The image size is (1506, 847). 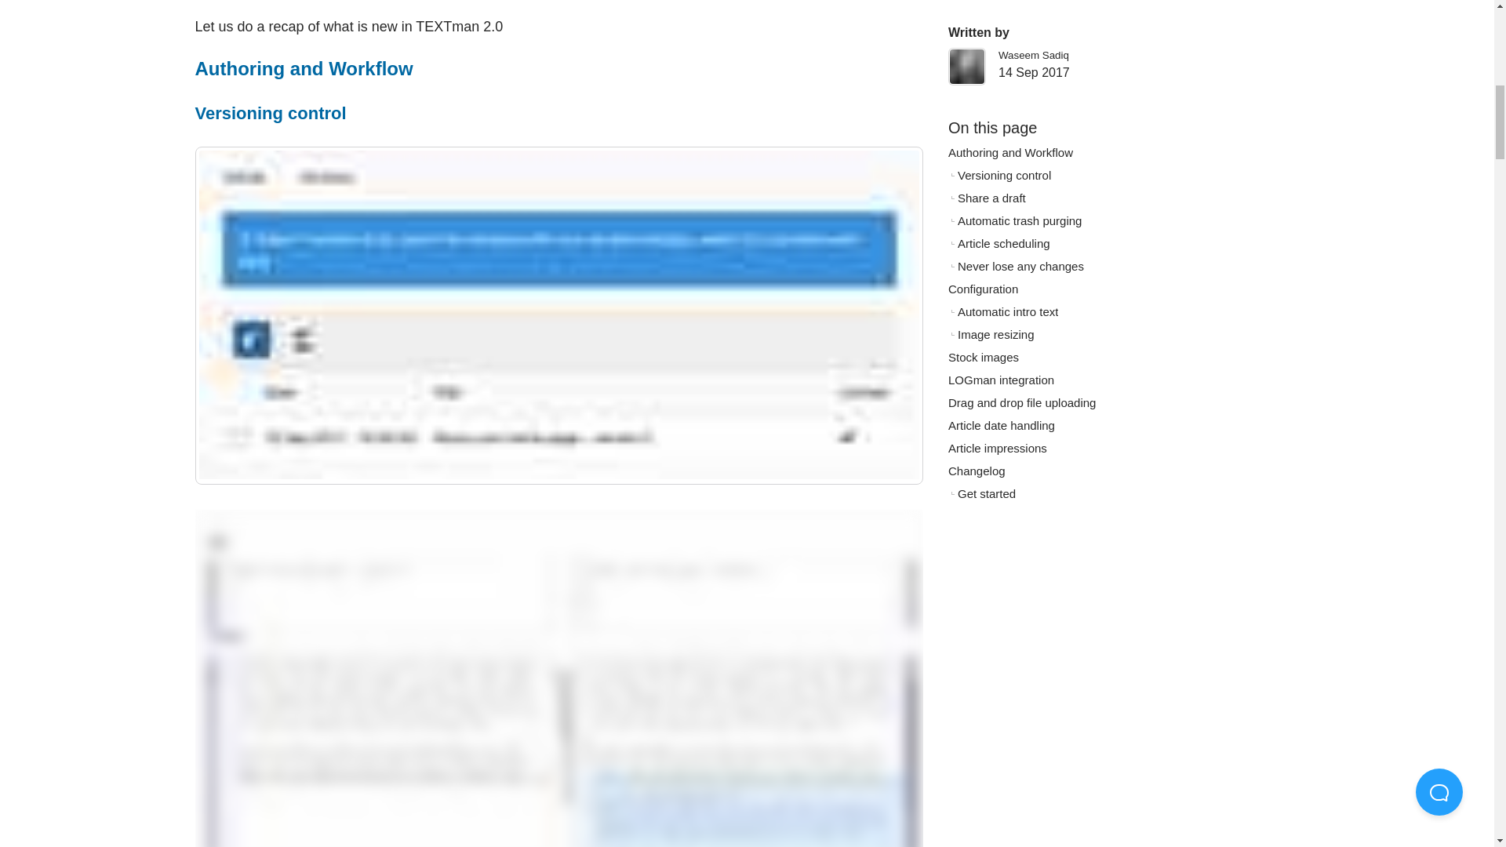 What do you see at coordinates (303, 69) in the screenshot?
I see `Authoring and Workflow` at bounding box center [303, 69].